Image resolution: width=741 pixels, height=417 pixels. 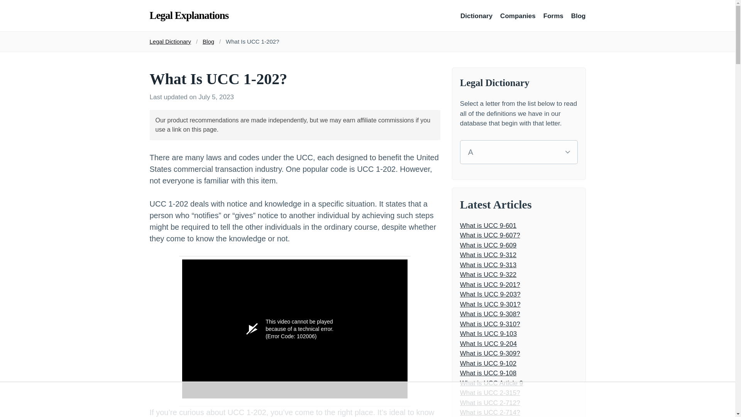 I want to click on What is UCC 9-313, so click(x=519, y=265).